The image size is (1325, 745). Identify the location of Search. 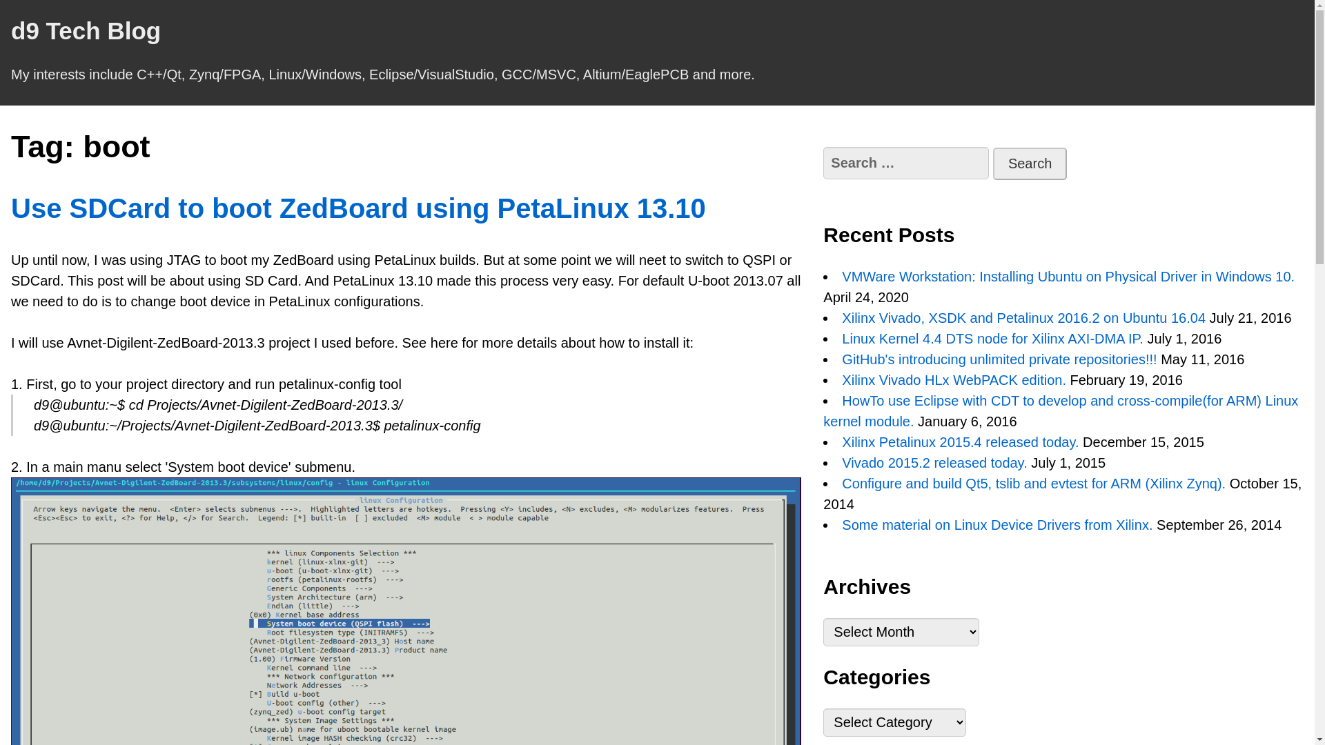
(1030, 163).